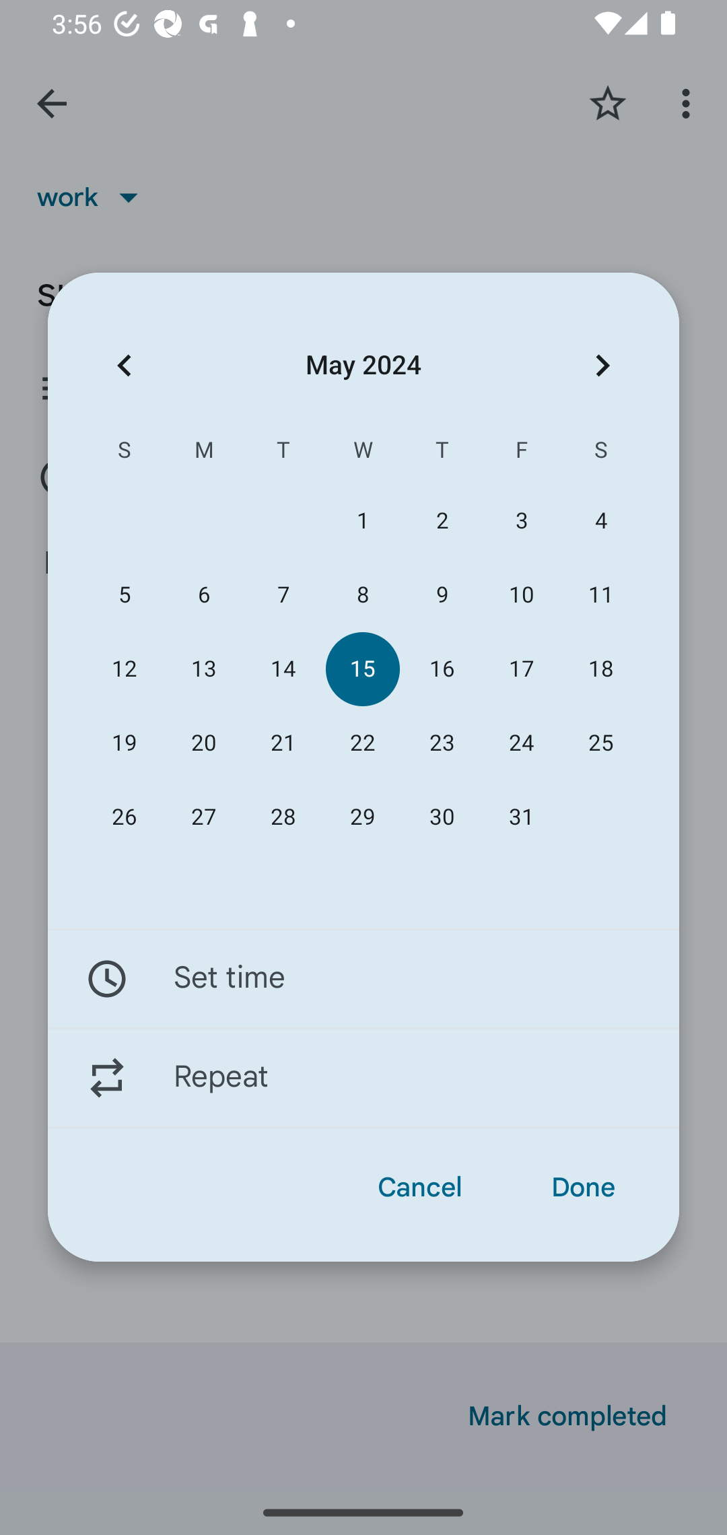  What do you see at coordinates (442, 595) in the screenshot?
I see `9 09 May 2024` at bounding box center [442, 595].